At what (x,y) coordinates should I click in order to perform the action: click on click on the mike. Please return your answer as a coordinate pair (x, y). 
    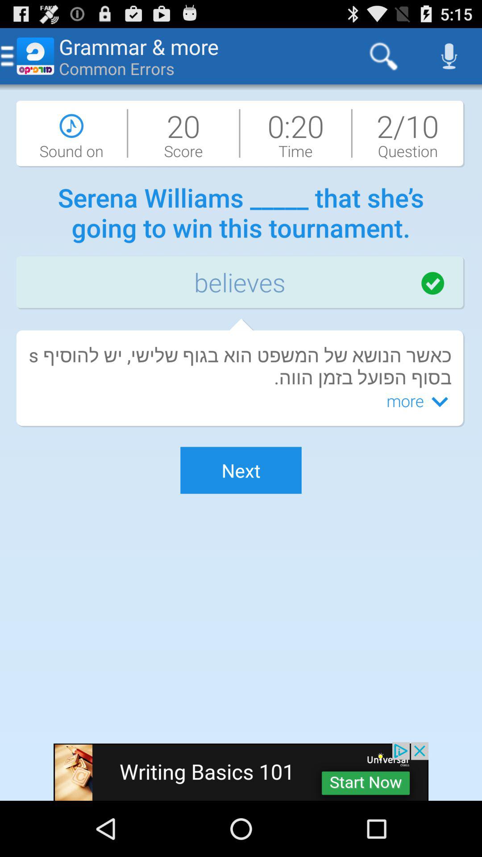
    Looking at the image, I should click on (449, 56).